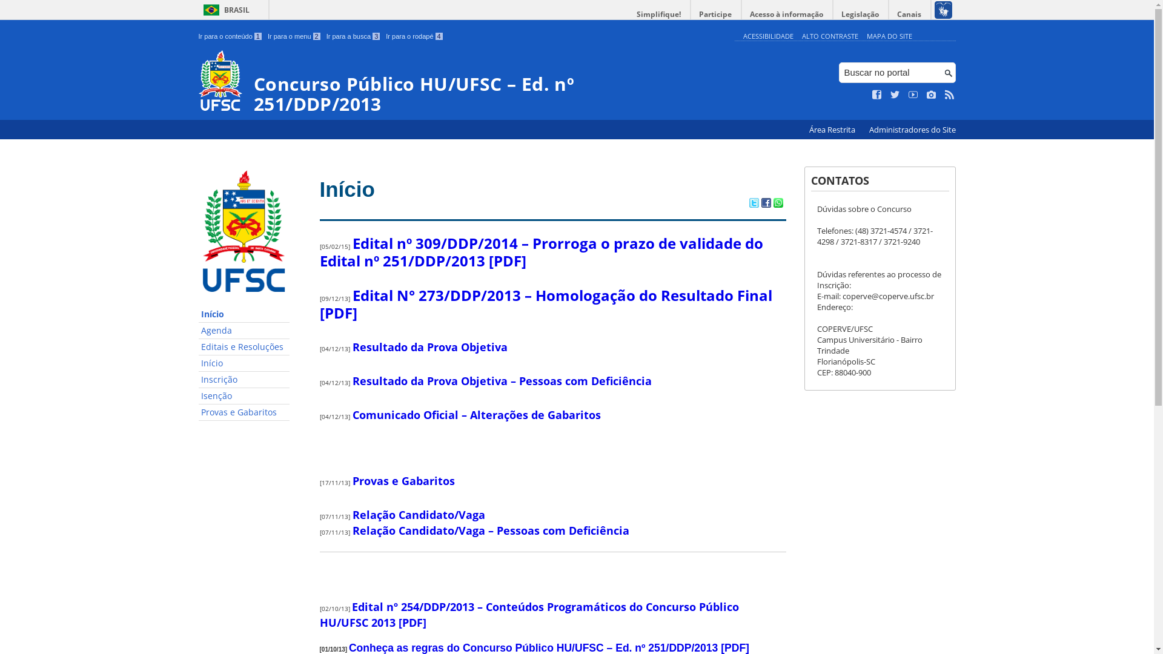  What do you see at coordinates (754, 204) in the screenshot?
I see `Compartilhar no Twitter` at bounding box center [754, 204].